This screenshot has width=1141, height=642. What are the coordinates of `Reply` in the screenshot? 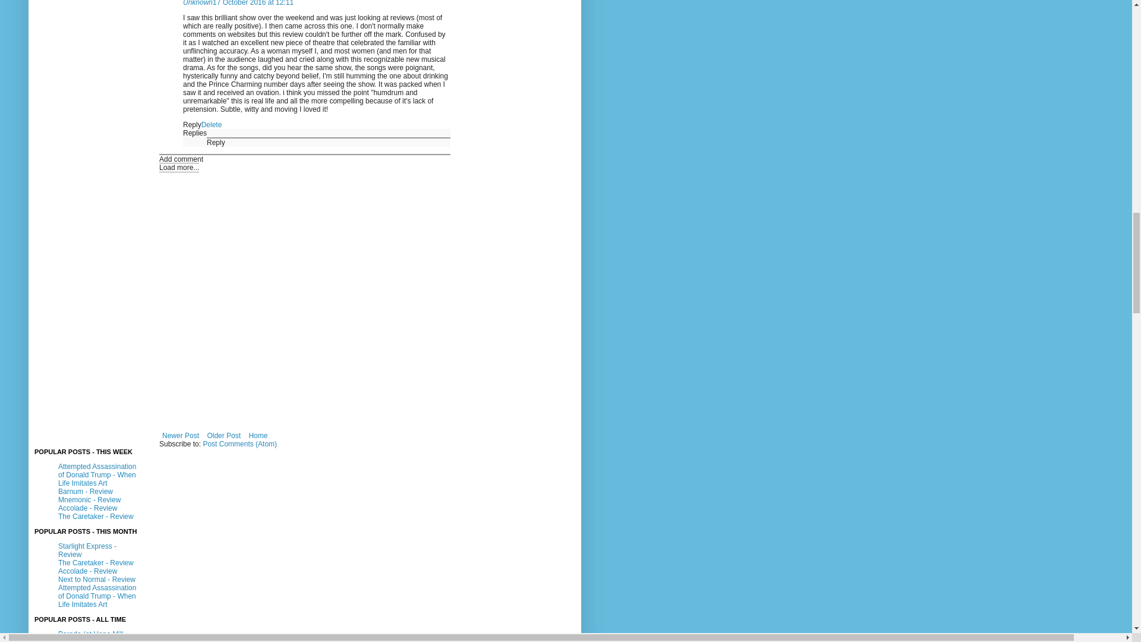 It's located at (192, 125).